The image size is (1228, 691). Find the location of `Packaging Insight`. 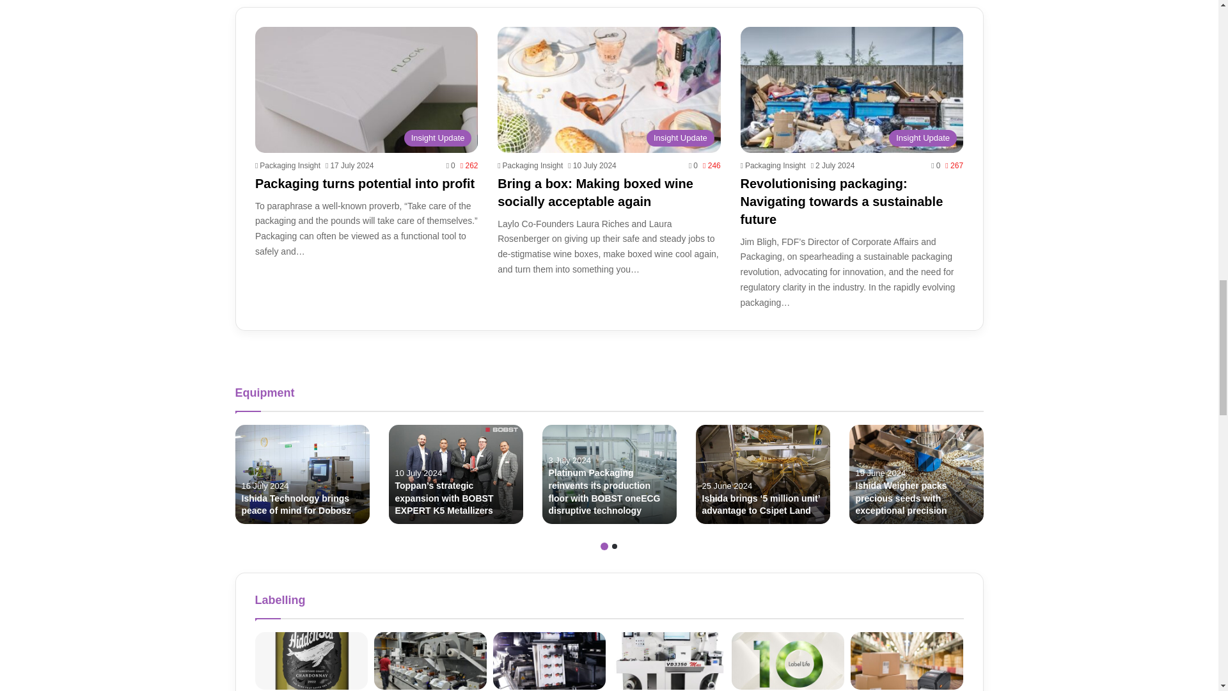

Packaging Insight is located at coordinates (773, 165).